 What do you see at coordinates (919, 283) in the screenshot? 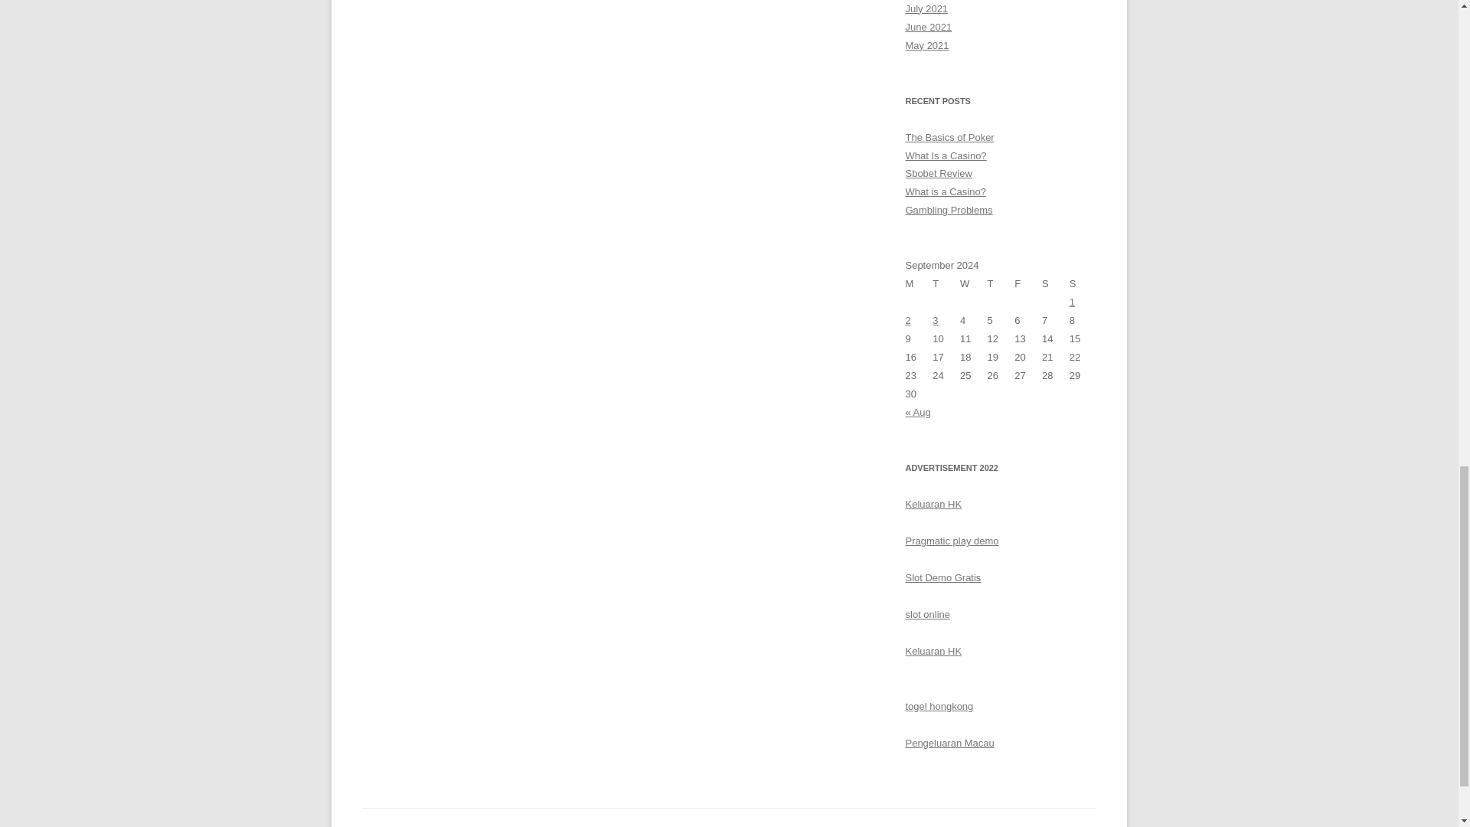
I see `Monday` at bounding box center [919, 283].